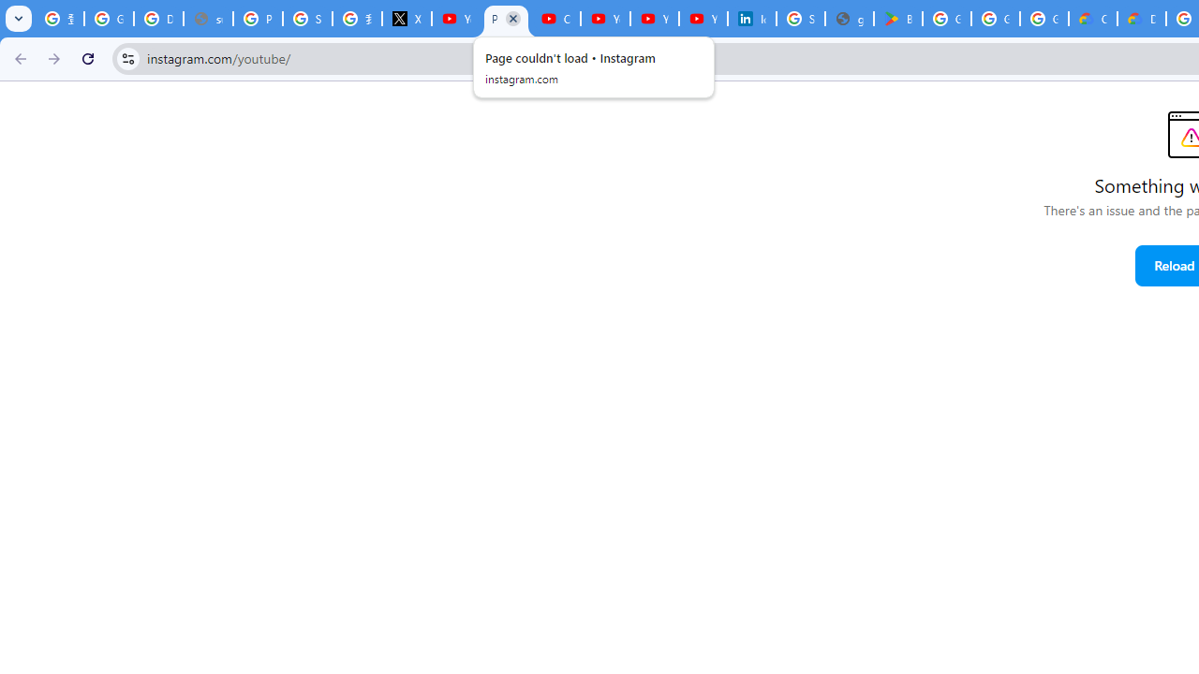 The height and width of the screenshot is (674, 1199). Describe the element at coordinates (1092, 19) in the screenshot. I see `Customer Care | Google Cloud` at that location.